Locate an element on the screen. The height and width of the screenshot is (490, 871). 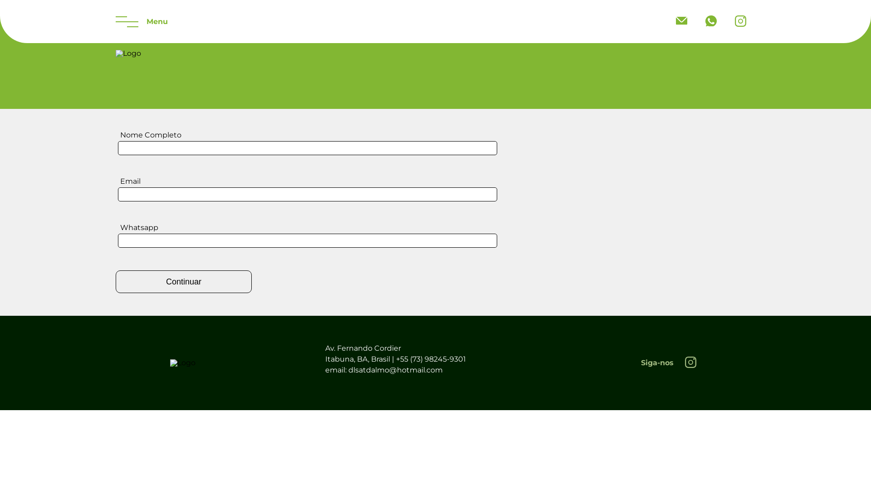
dlsatdalmo@hotmail.com is located at coordinates (681, 21).